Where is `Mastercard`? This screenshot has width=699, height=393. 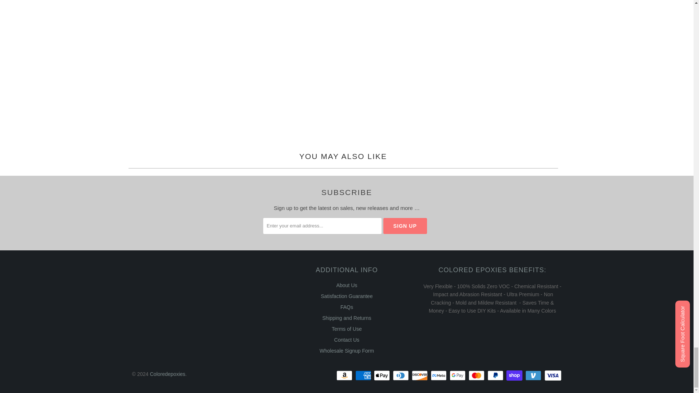 Mastercard is located at coordinates (477, 376).